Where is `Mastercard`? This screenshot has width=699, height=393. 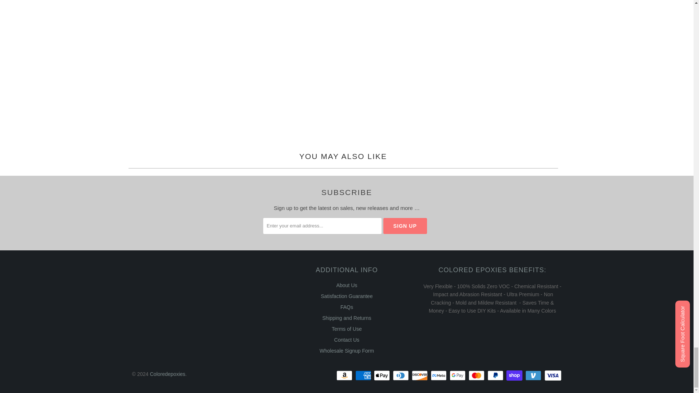 Mastercard is located at coordinates (477, 376).